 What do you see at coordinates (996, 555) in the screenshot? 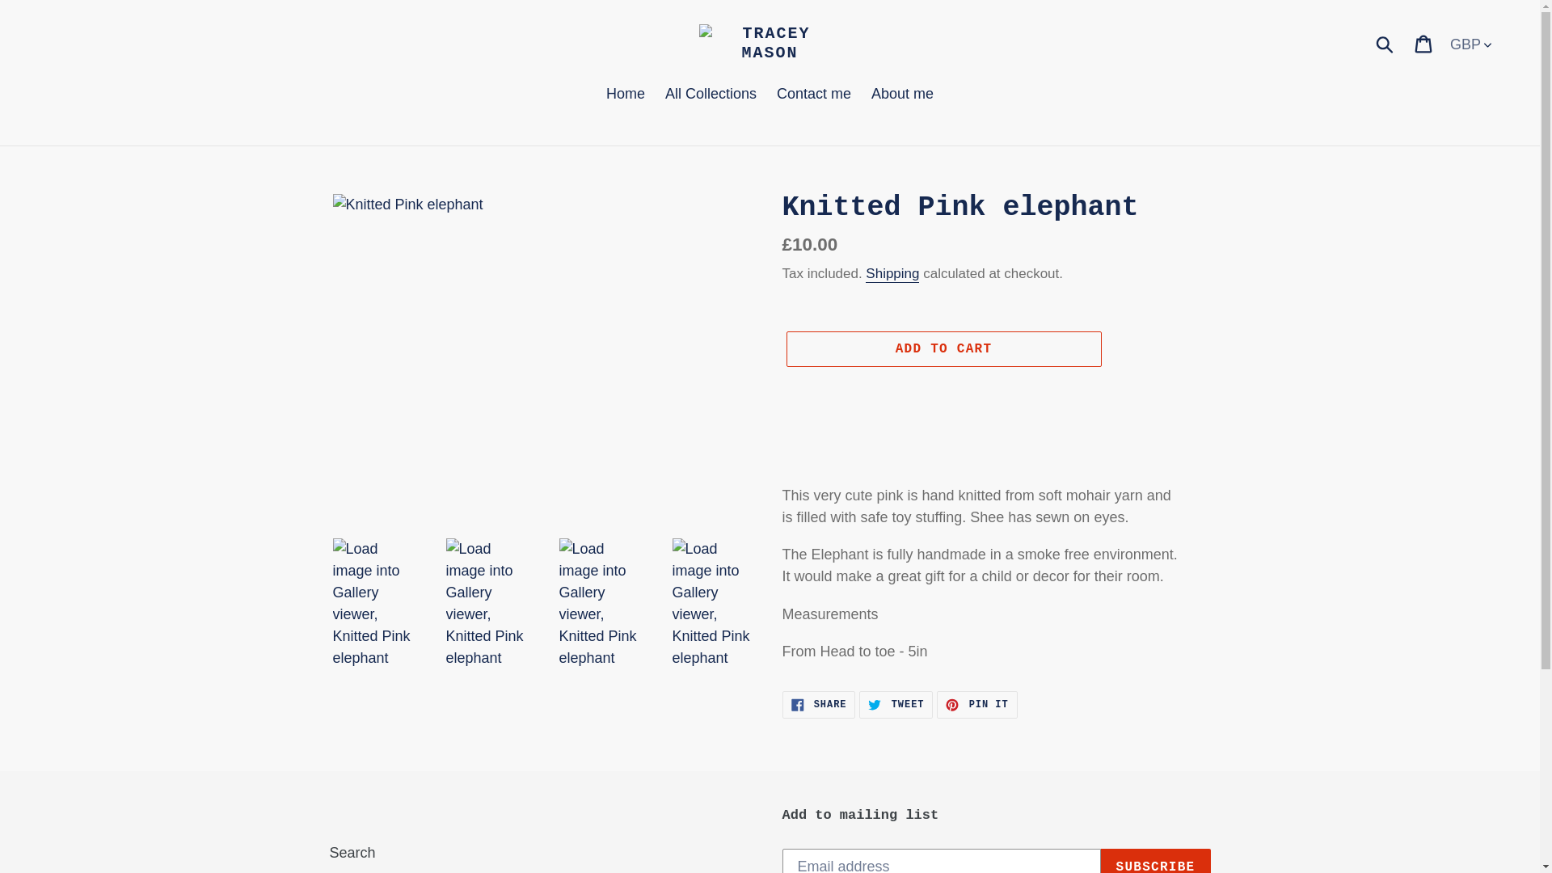
I see `Page 2` at bounding box center [996, 555].